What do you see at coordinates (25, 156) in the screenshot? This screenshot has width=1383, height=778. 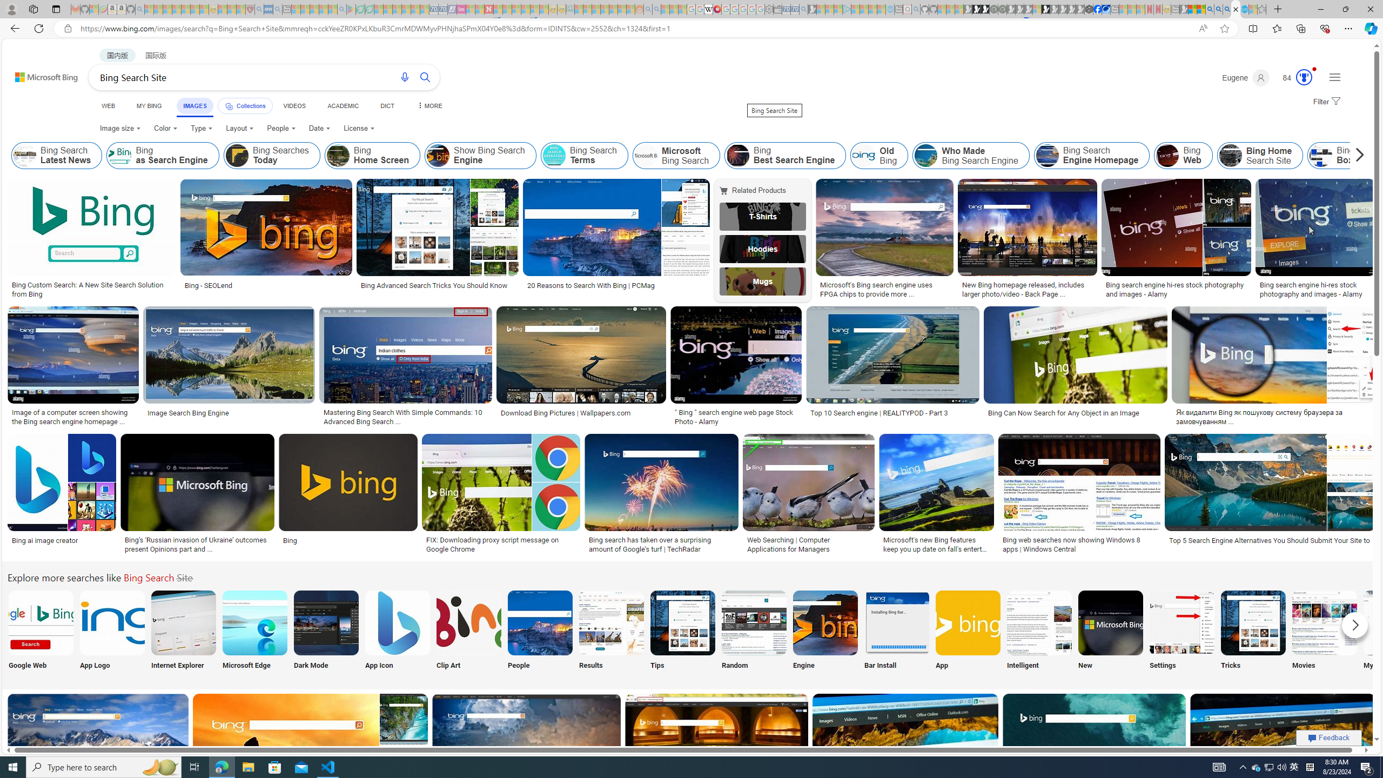 I see `Bing Search Latest News` at bounding box center [25, 156].